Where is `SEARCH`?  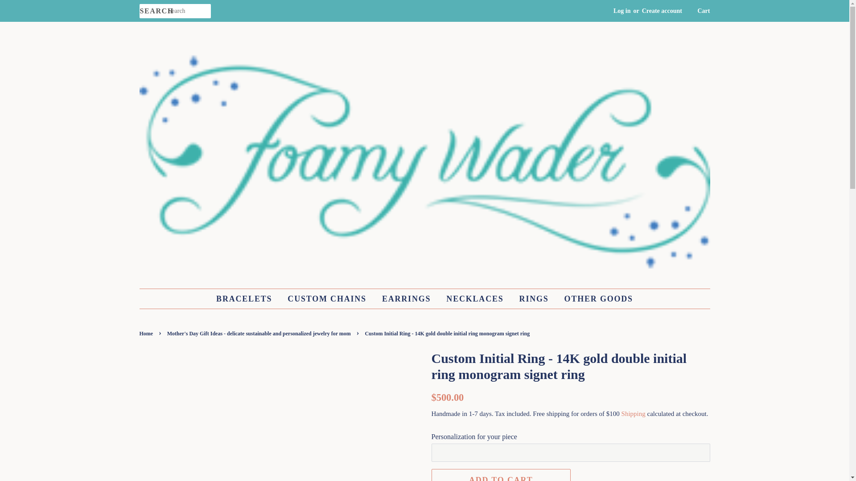
SEARCH is located at coordinates (153, 11).